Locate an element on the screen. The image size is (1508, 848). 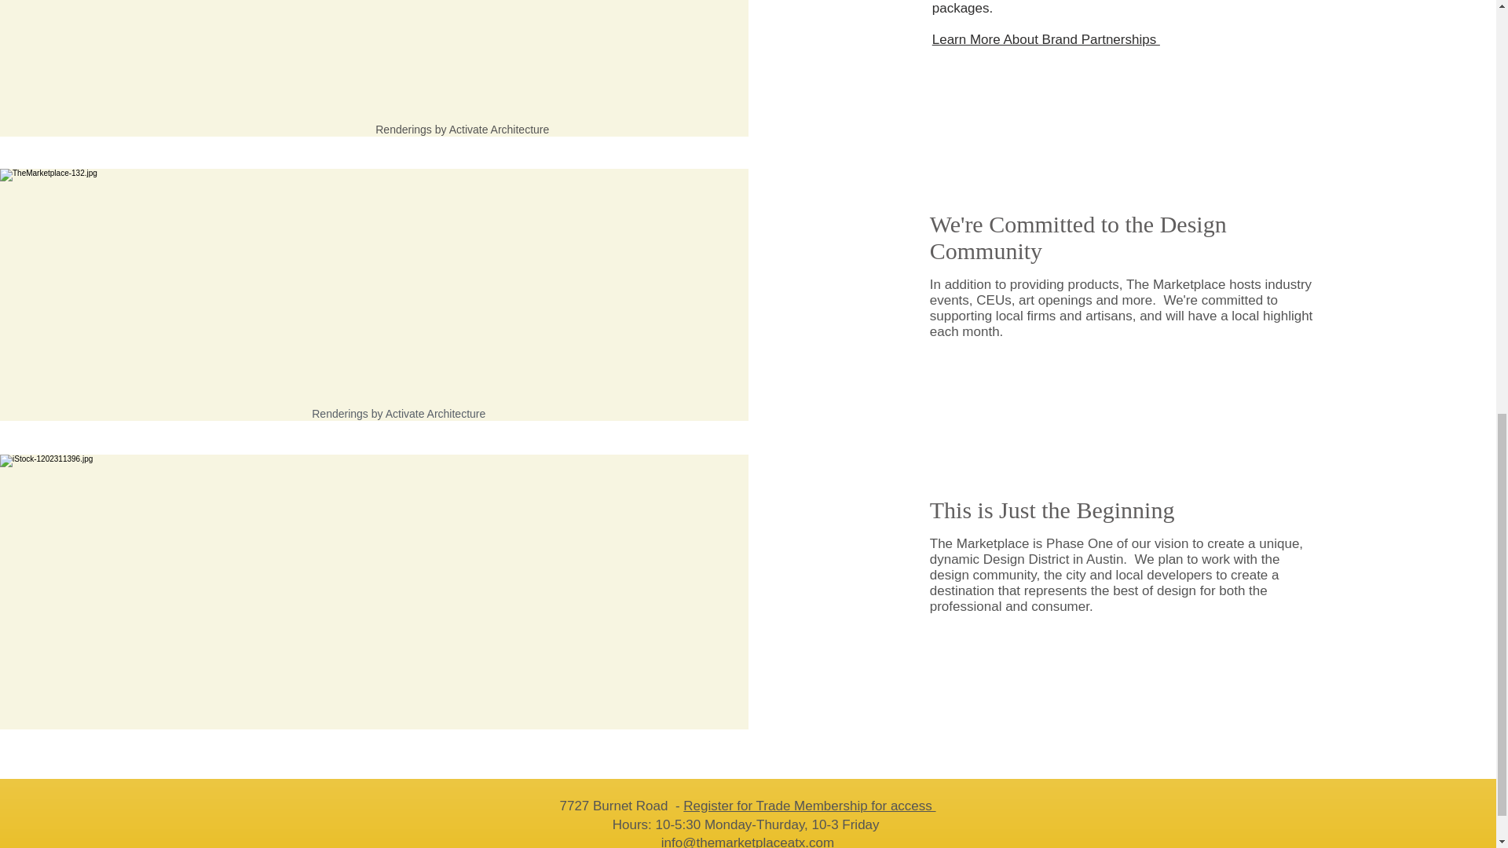
Activate Architecture is located at coordinates (435, 413).